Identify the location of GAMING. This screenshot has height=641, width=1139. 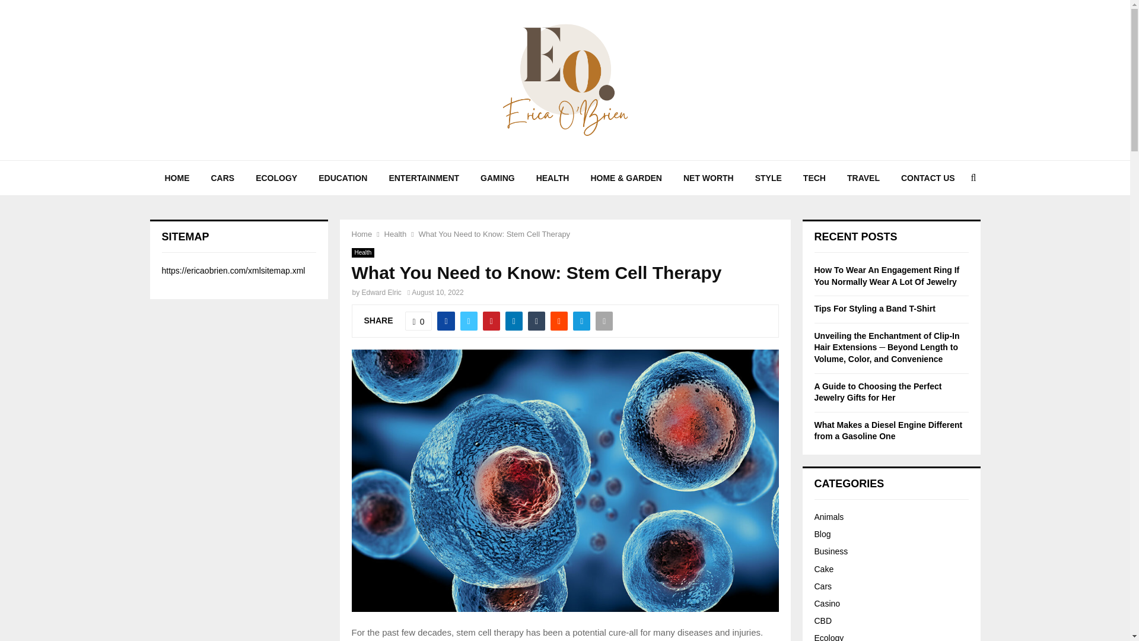
(497, 178).